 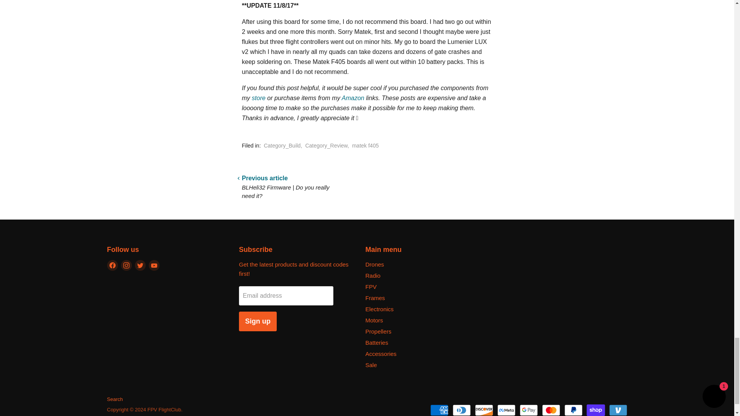 What do you see at coordinates (113, 265) in the screenshot?
I see `Facebook` at bounding box center [113, 265].